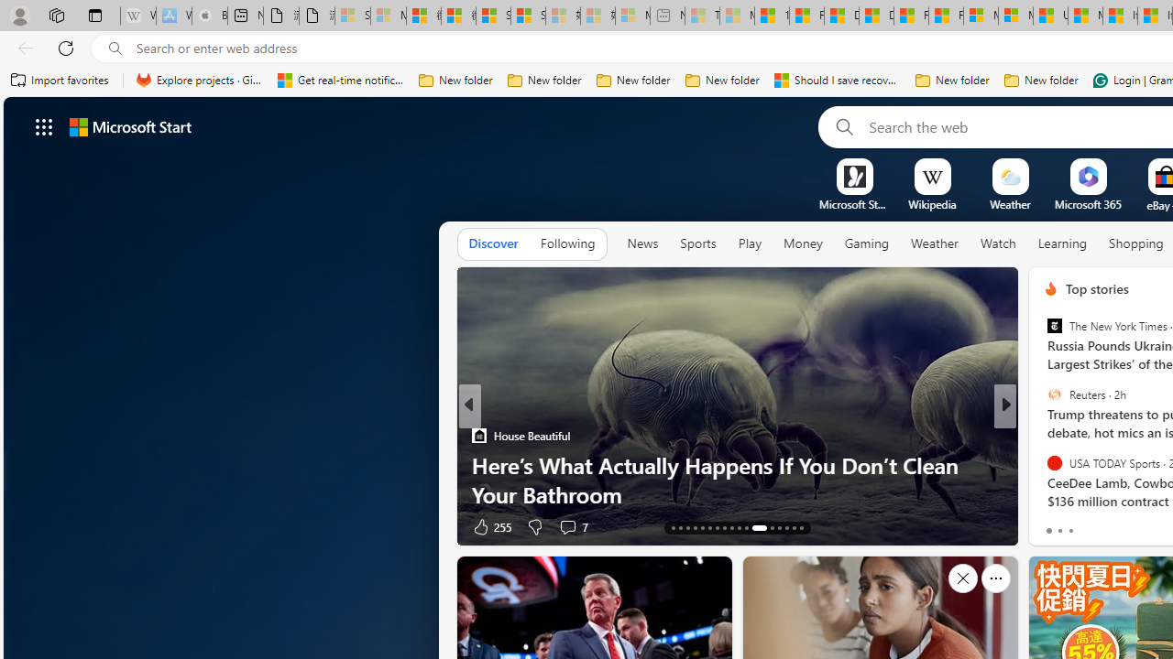  What do you see at coordinates (1043, 465) in the screenshot?
I see `Lifestyle Trends` at bounding box center [1043, 465].